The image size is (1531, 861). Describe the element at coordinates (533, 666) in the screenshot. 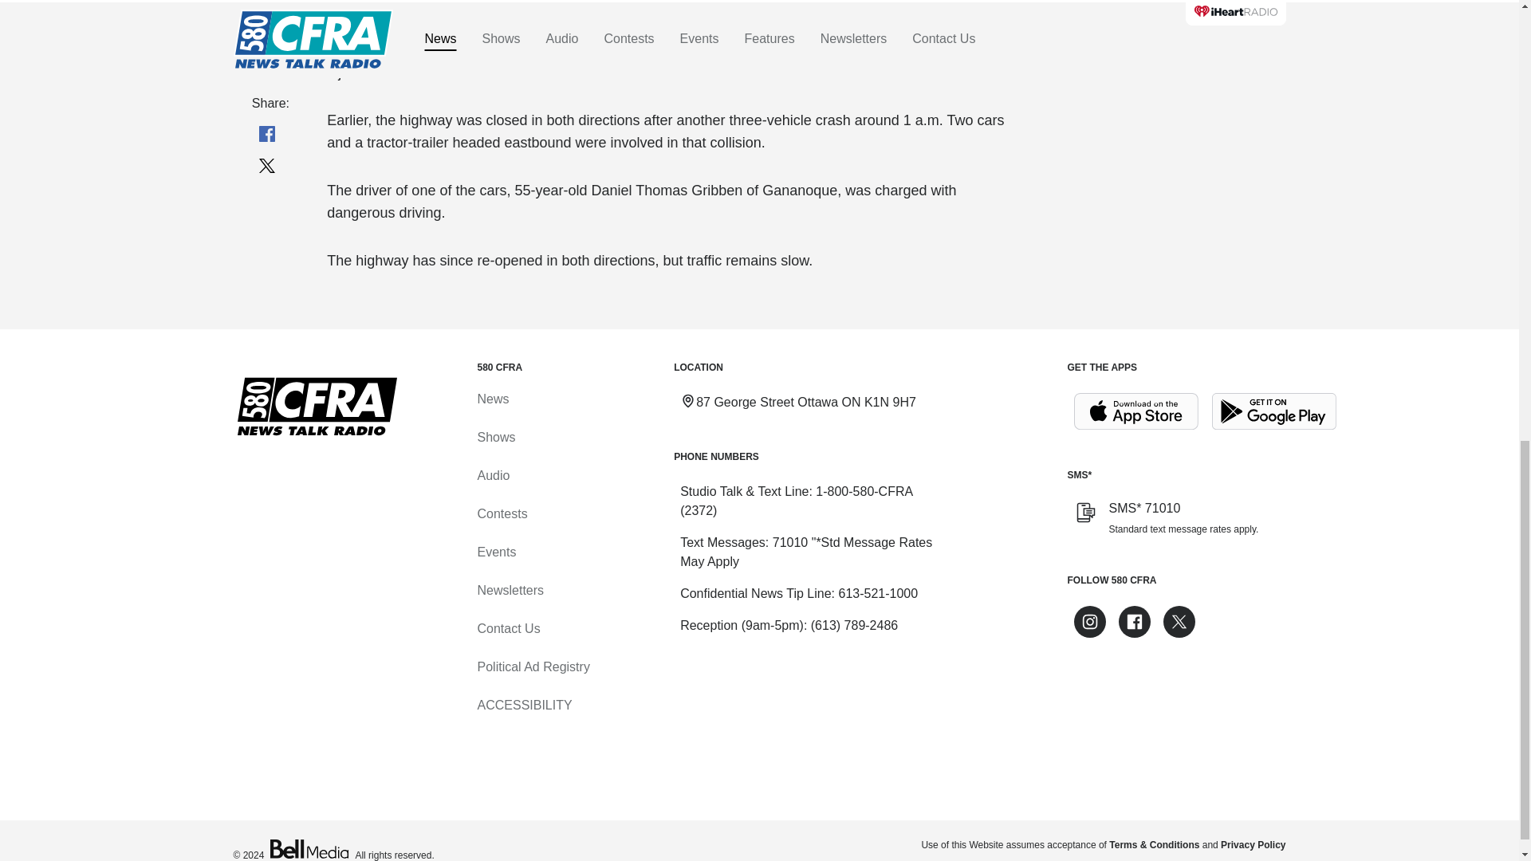

I see `Political Ad Registry` at that location.